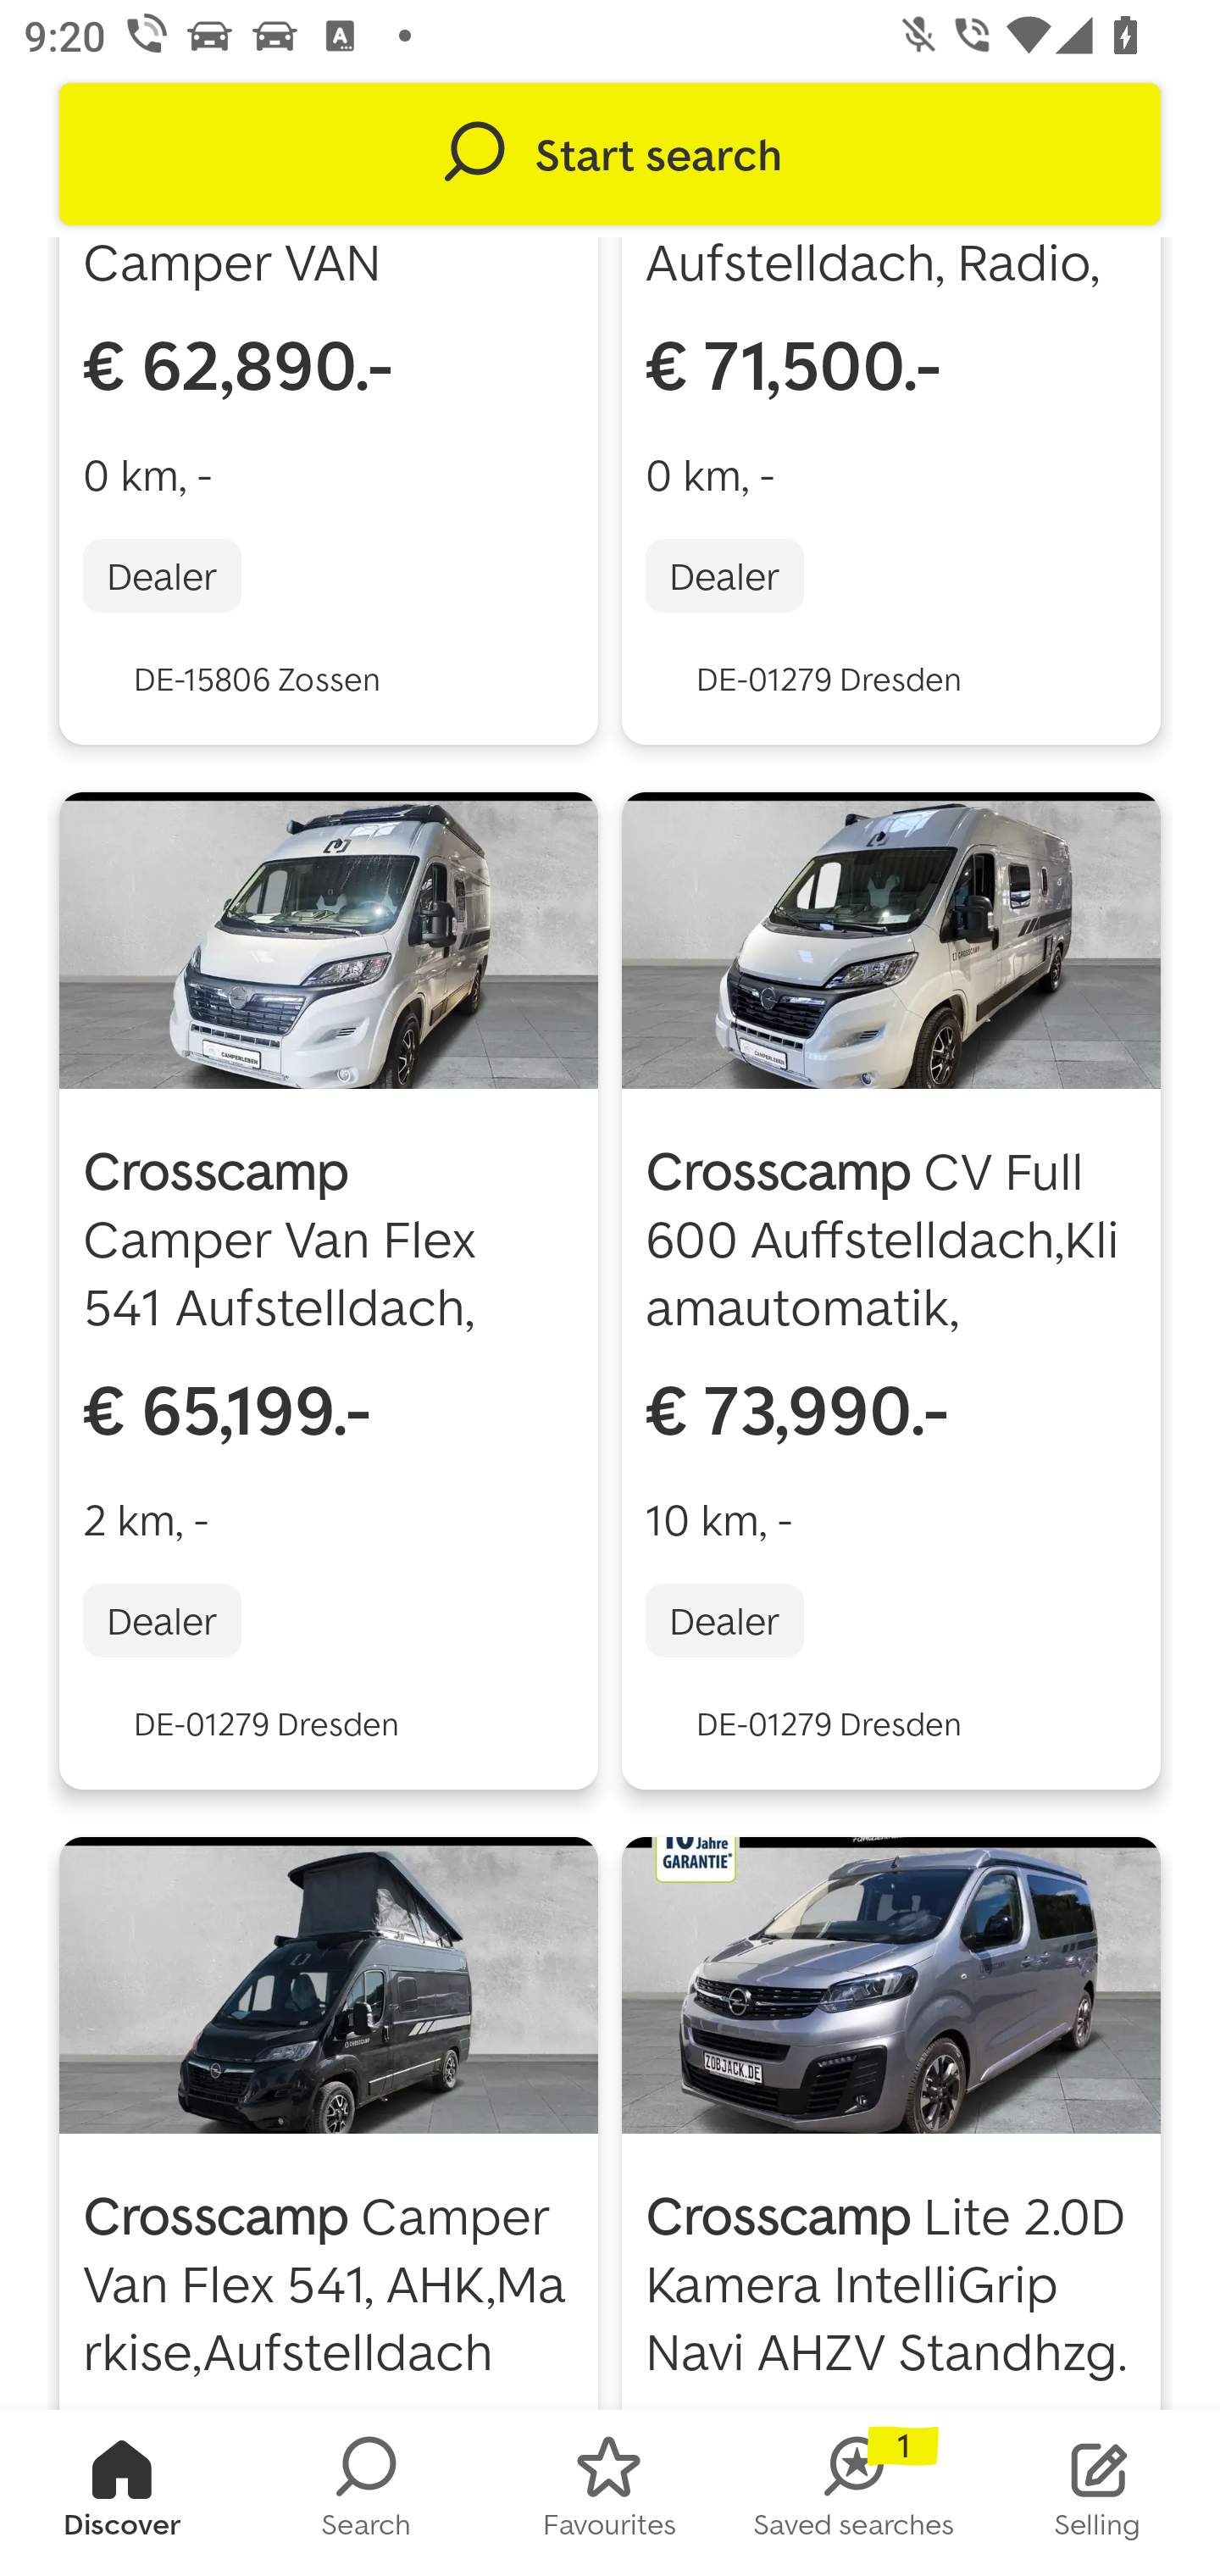 The image size is (1220, 2576). I want to click on HOMESCREEN Discover, so click(122, 2493).